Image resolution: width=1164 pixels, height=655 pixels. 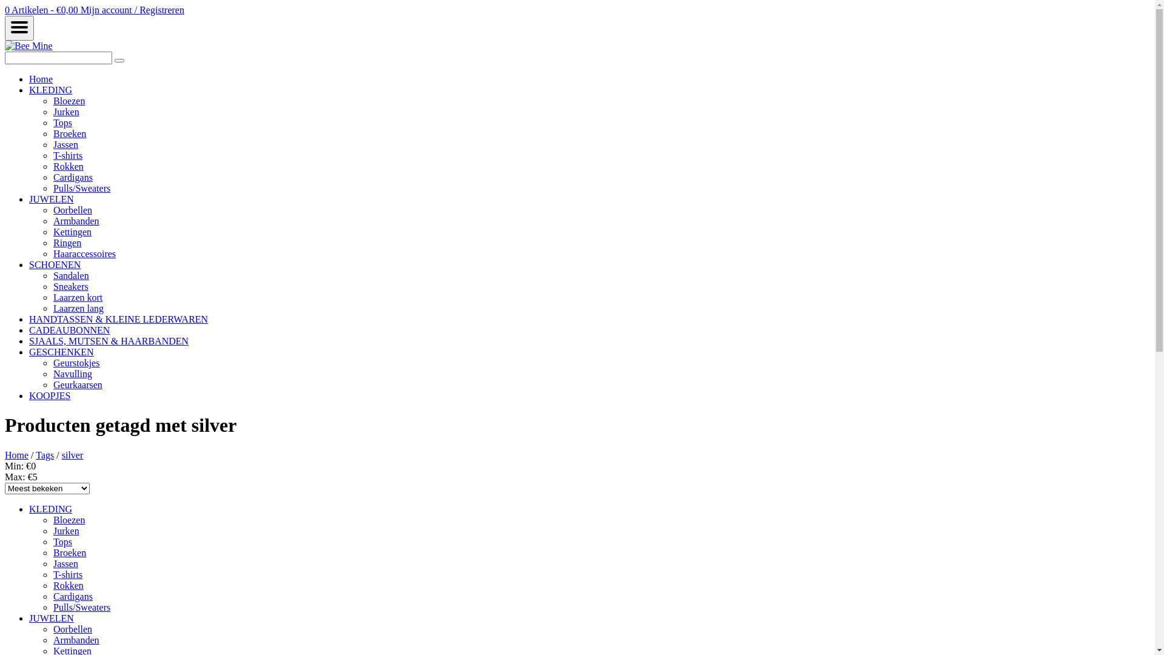 What do you see at coordinates (70, 133) in the screenshot?
I see `Broeken` at bounding box center [70, 133].